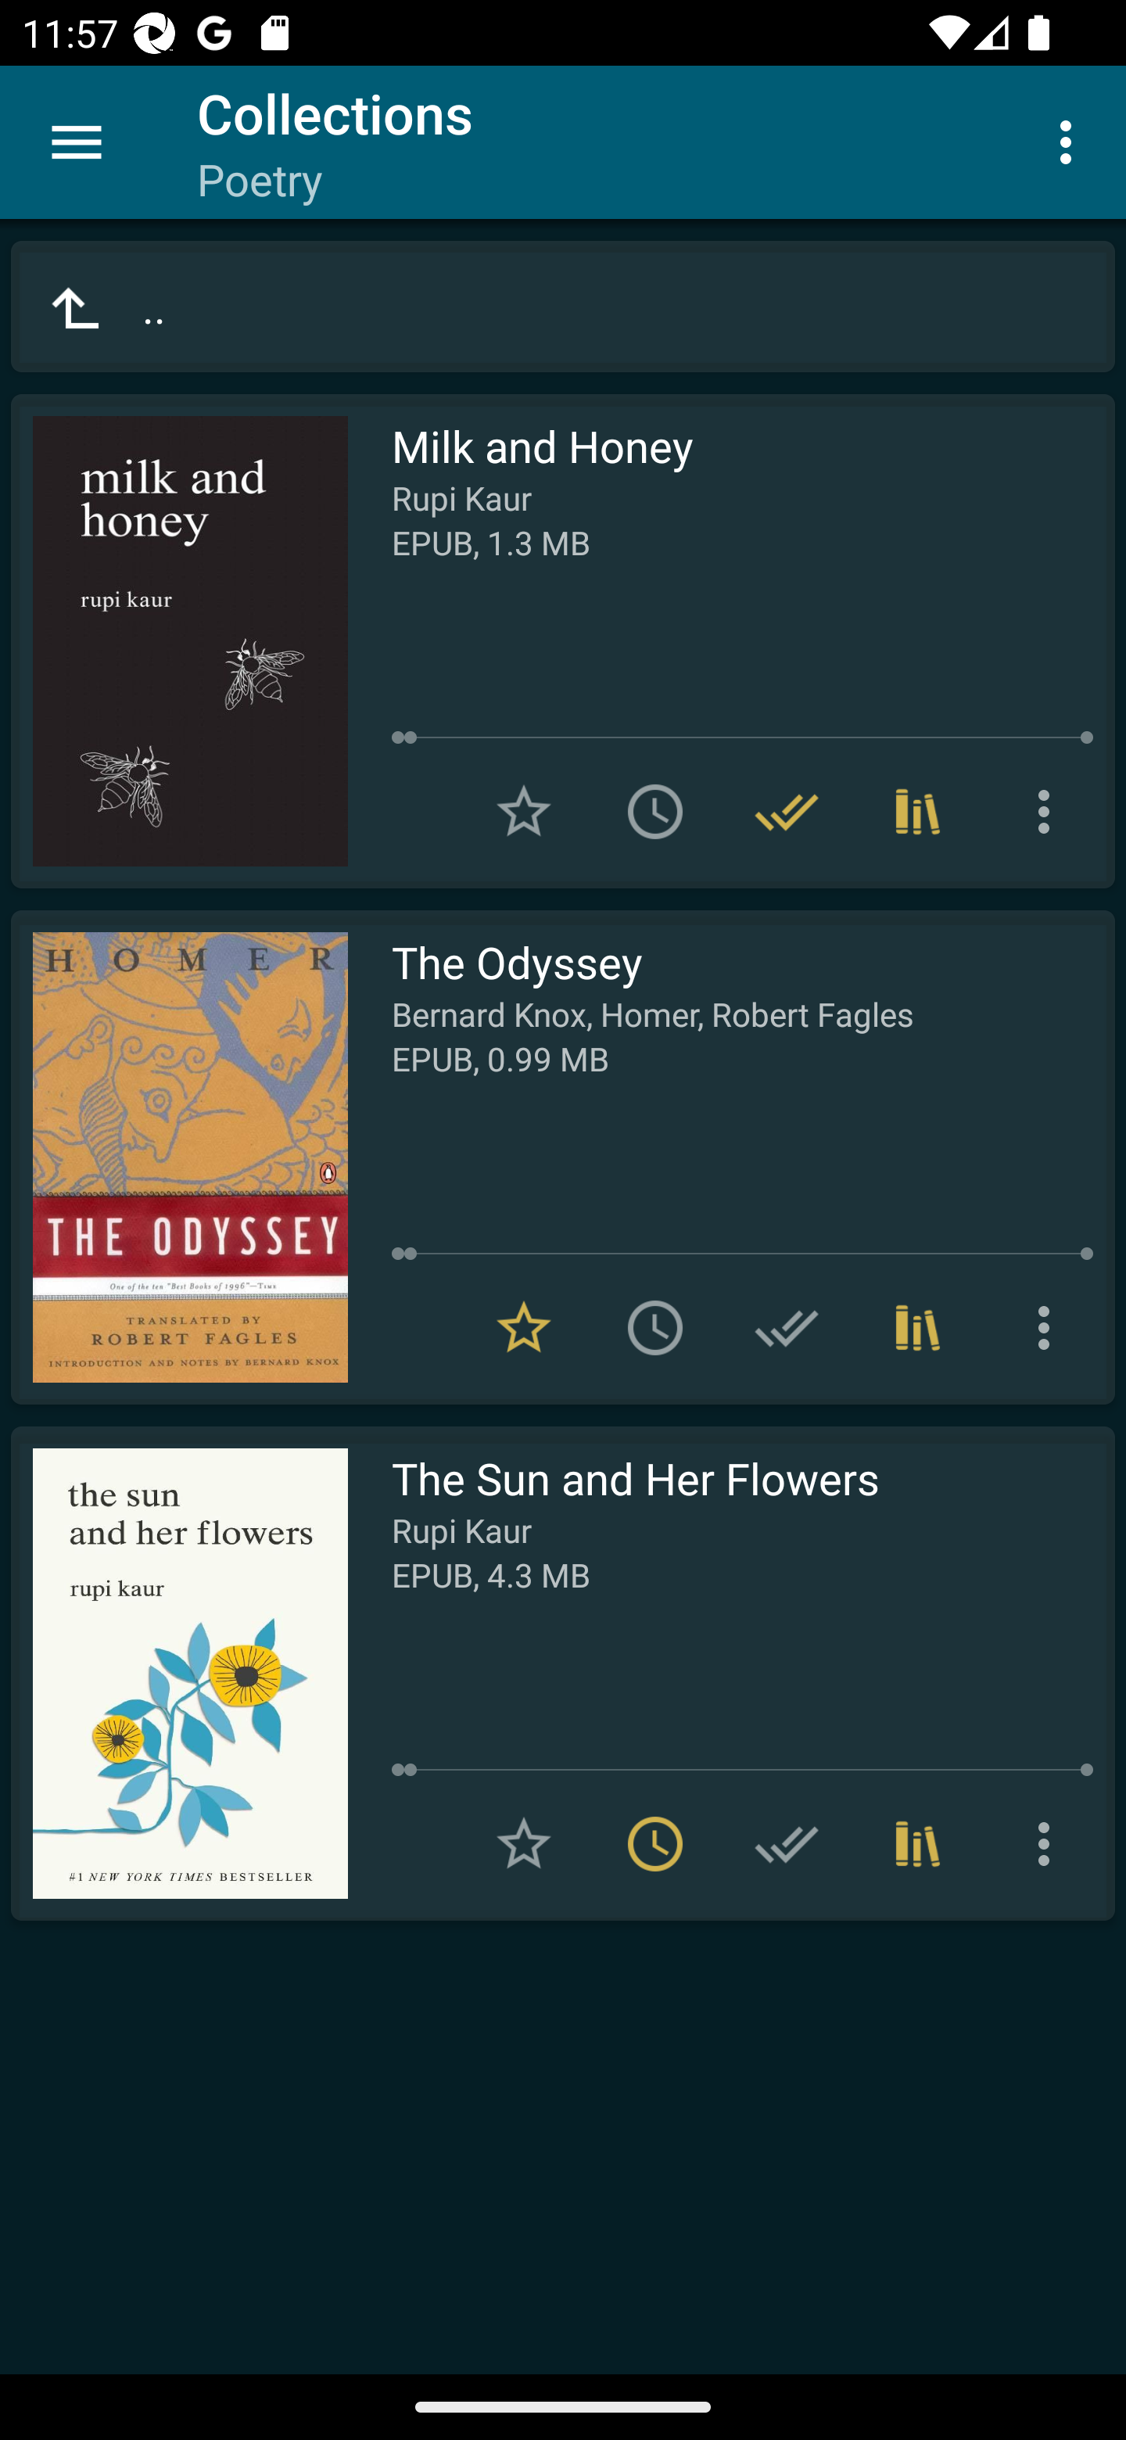  Describe the element at coordinates (787, 1844) in the screenshot. I see `Add to Have read` at that location.